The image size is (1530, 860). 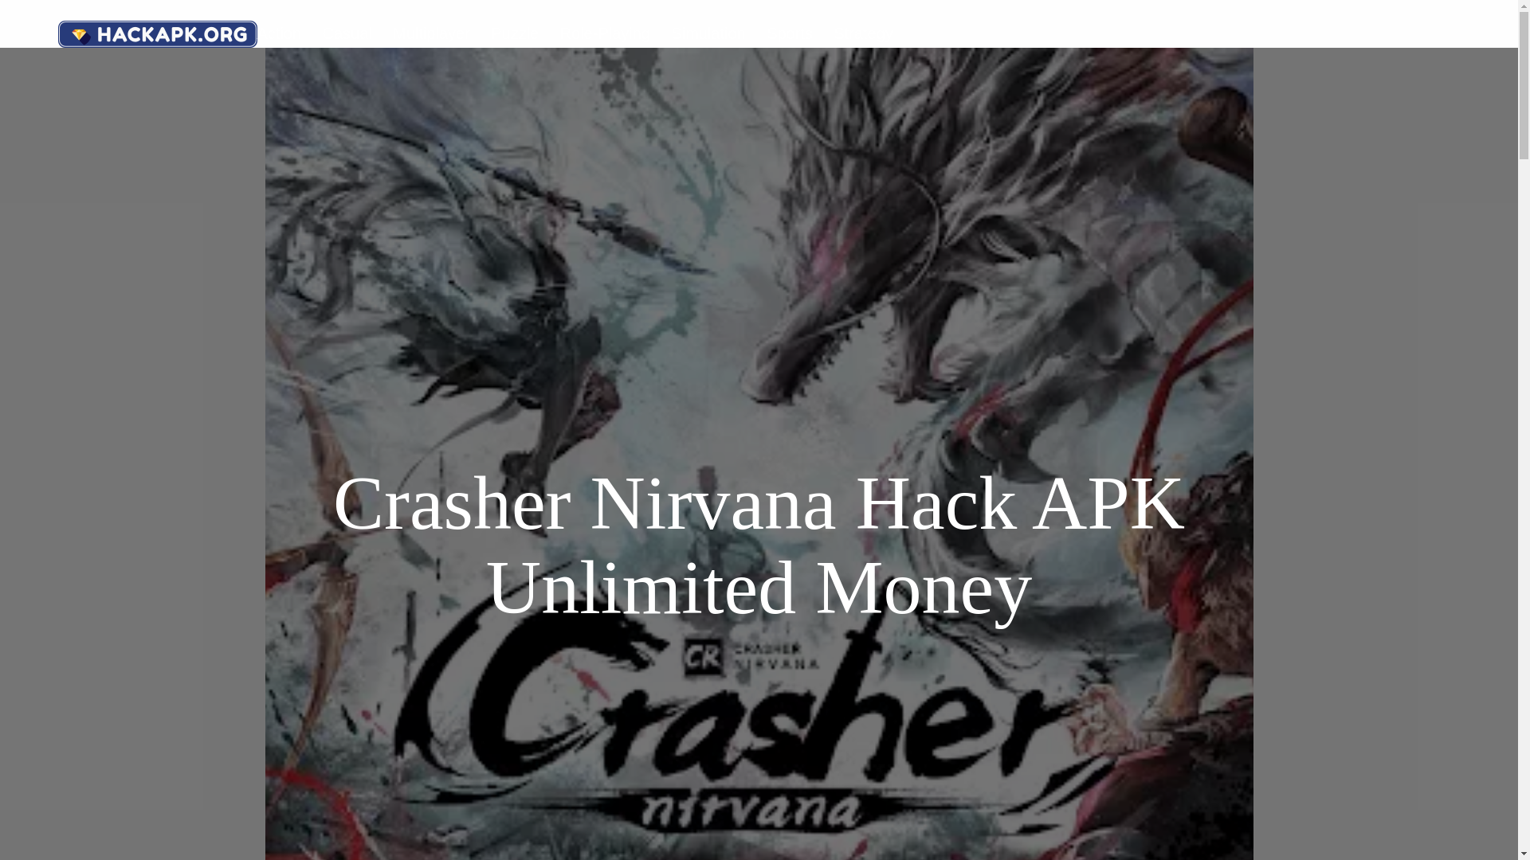 What do you see at coordinates (605, 33) in the screenshot?
I see `Role-Playing` at bounding box center [605, 33].